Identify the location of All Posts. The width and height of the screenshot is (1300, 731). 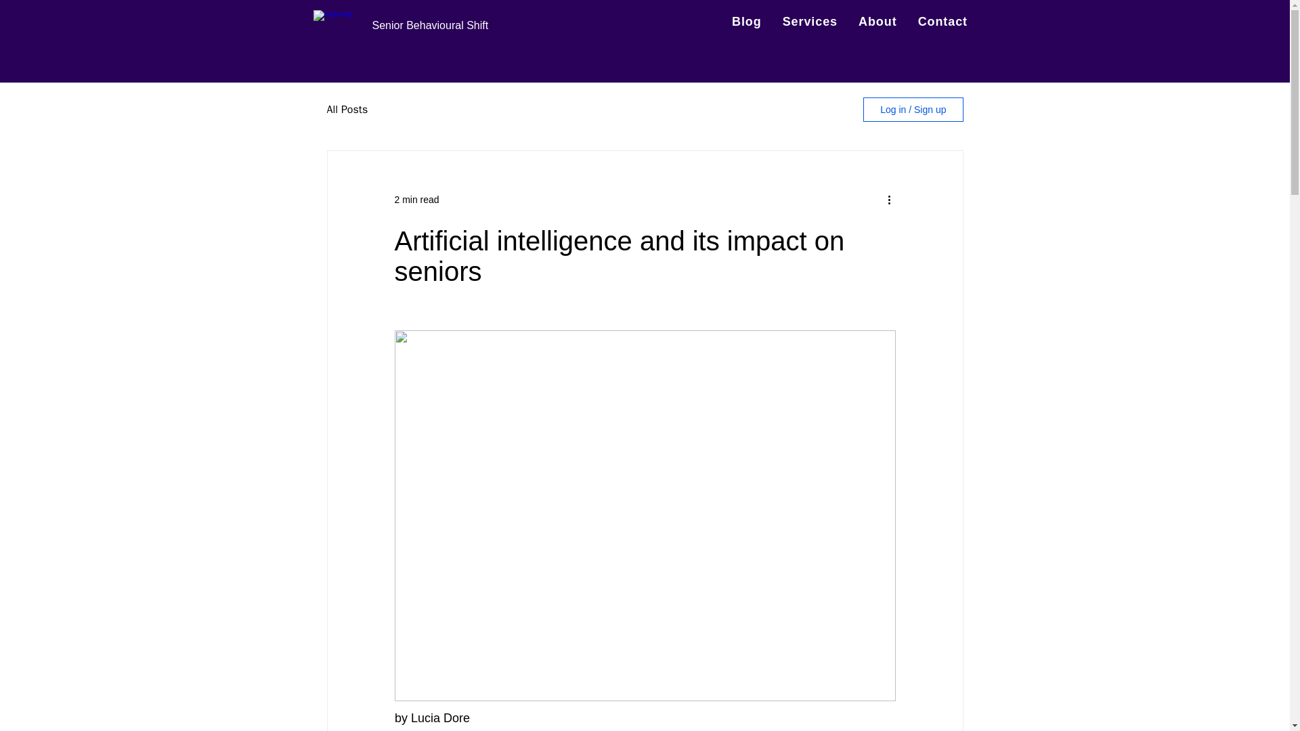
(347, 110).